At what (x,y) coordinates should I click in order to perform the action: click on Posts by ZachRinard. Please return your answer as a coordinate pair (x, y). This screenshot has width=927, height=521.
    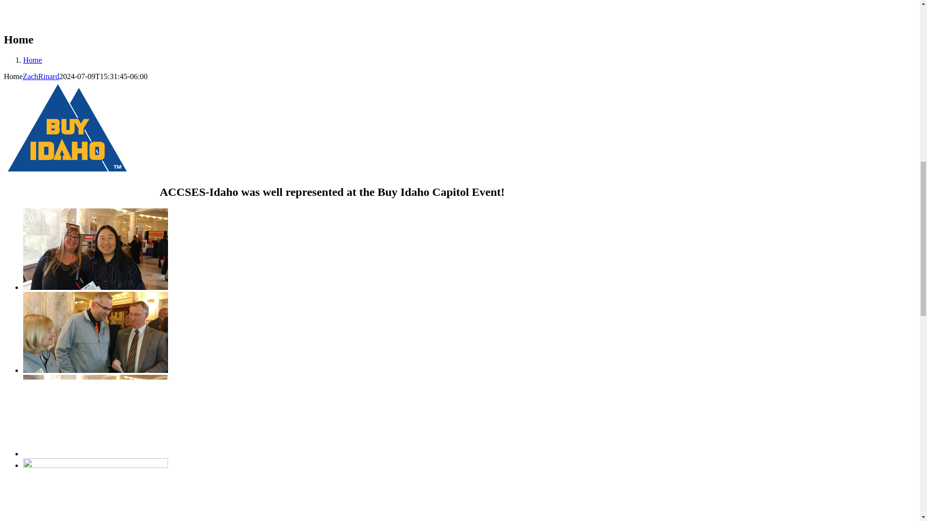
    Looking at the image, I should click on (41, 76).